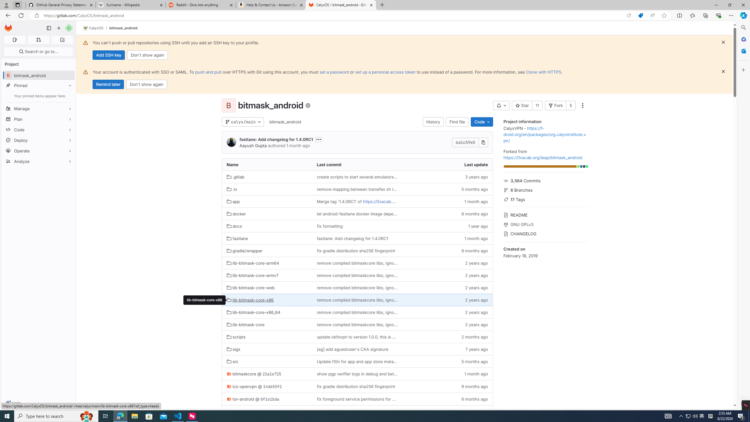 This screenshot has width=750, height=422. What do you see at coordinates (108, 55) in the screenshot?
I see `Add SSH key` at bounding box center [108, 55].